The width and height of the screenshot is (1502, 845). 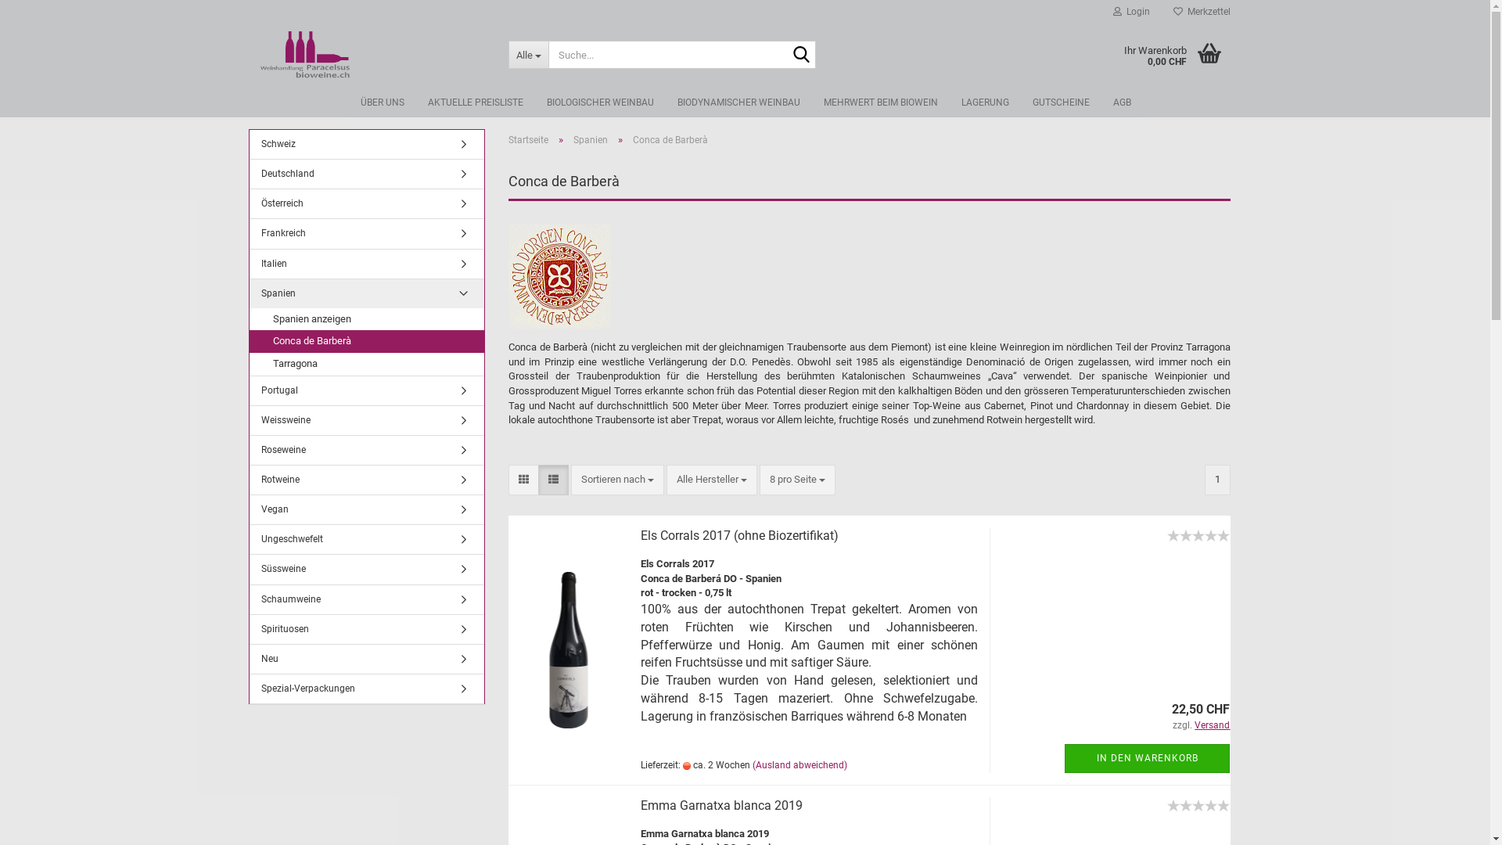 I want to click on Versand, so click(x=1213, y=725).